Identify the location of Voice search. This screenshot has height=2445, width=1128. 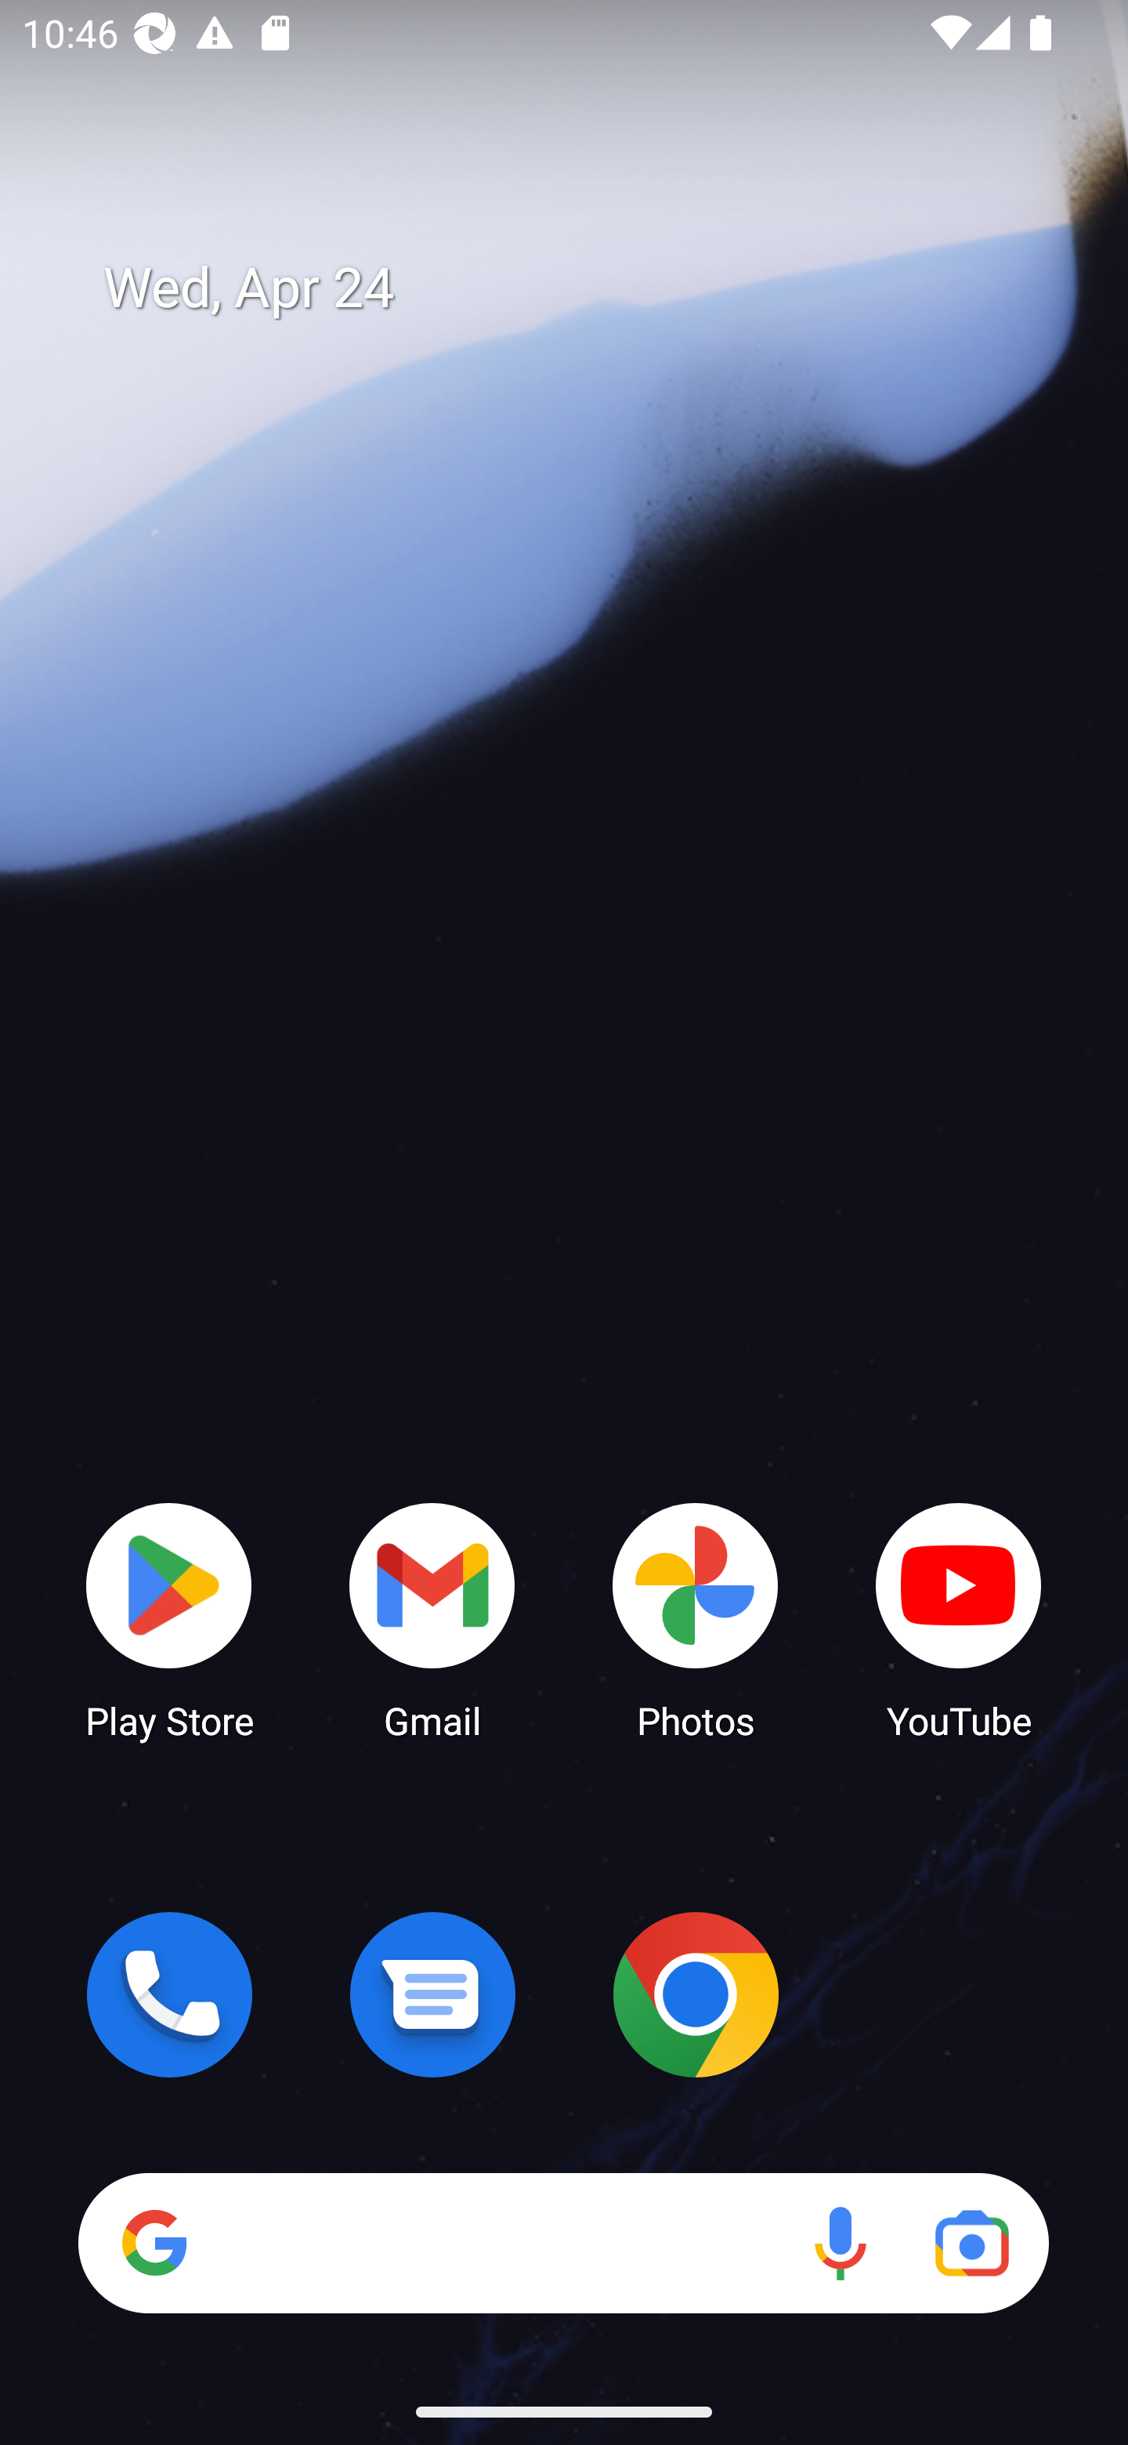
(840, 2243).